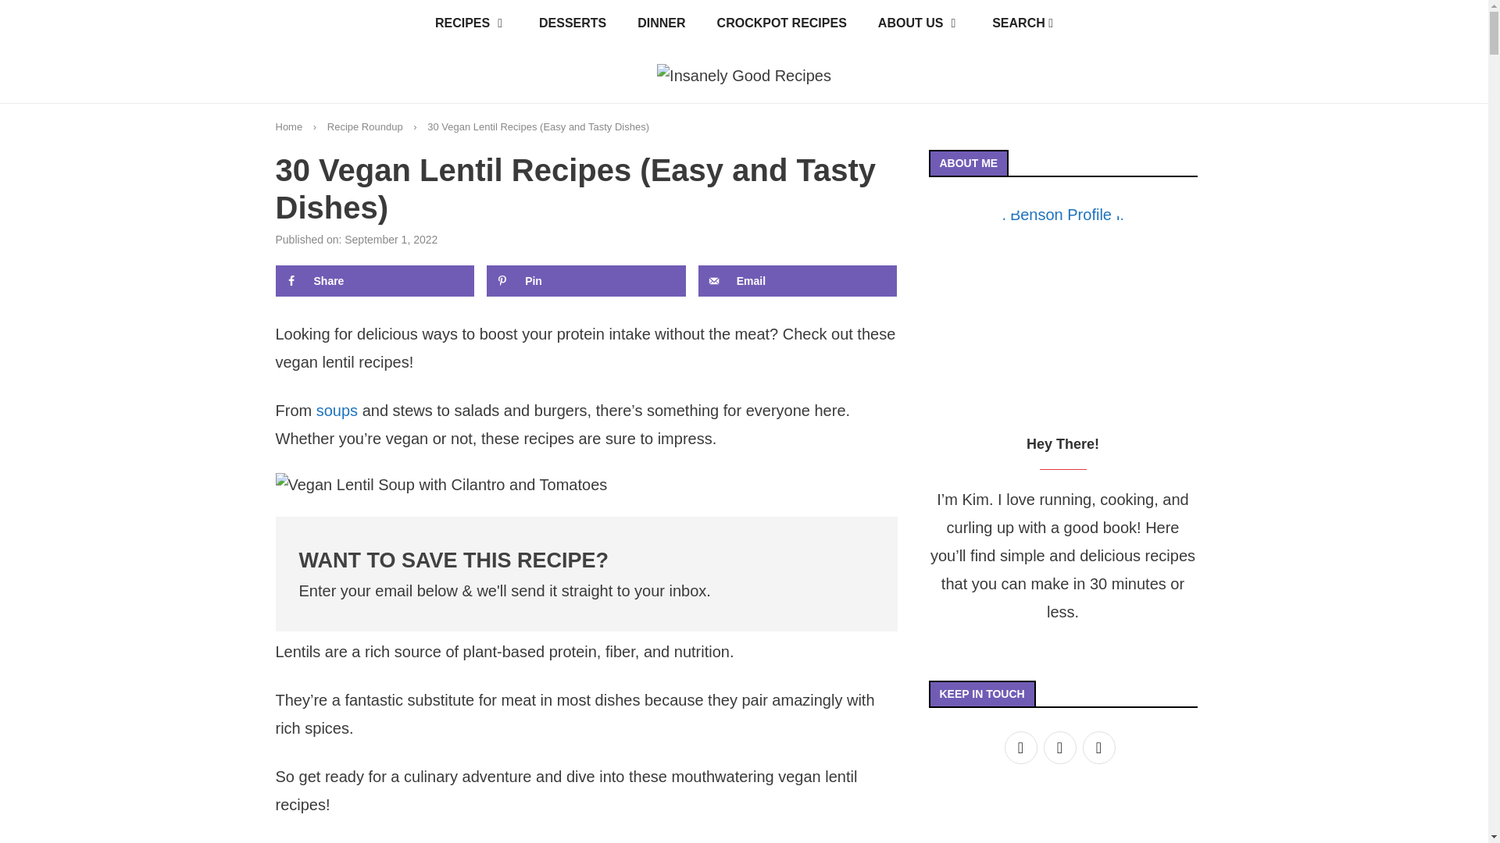 The height and width of the screenshot is (843, 1500). What do you see at coordinates (798, 281) in the screenshot?
I see `Email` at bounding box center [798, 281].